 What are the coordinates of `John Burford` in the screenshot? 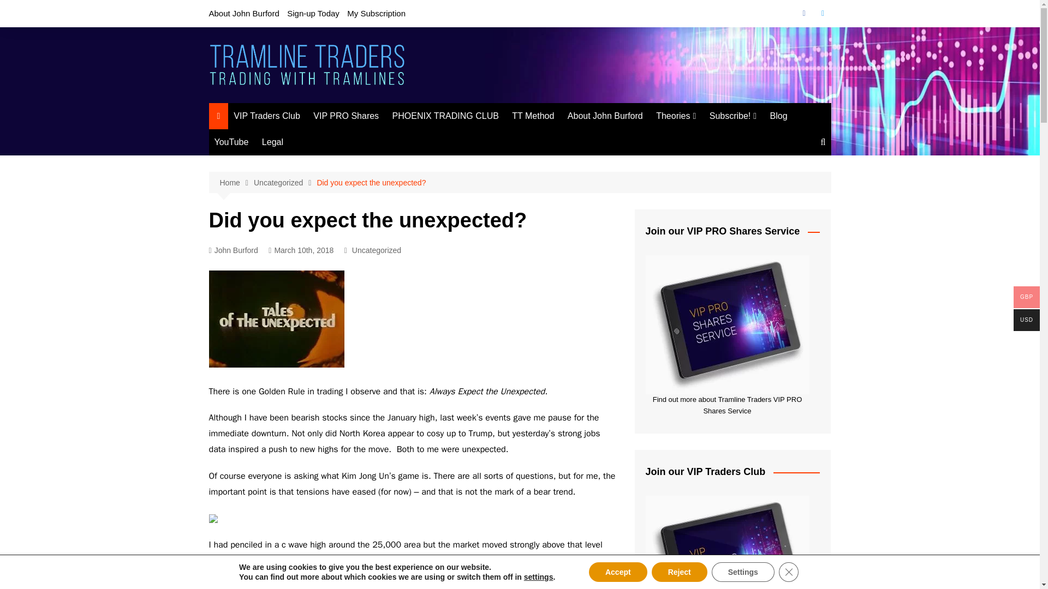 It's located at (233, 250).